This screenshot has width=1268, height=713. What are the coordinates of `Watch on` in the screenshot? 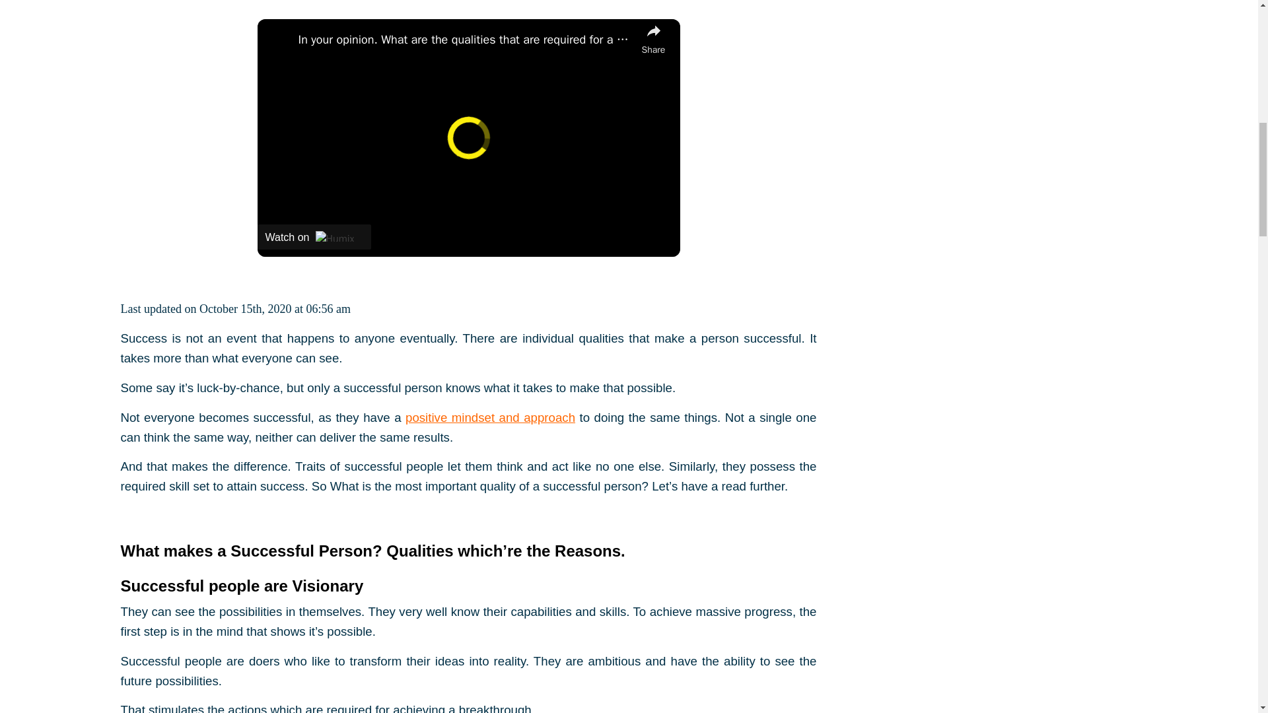 It's located at (314, 237).